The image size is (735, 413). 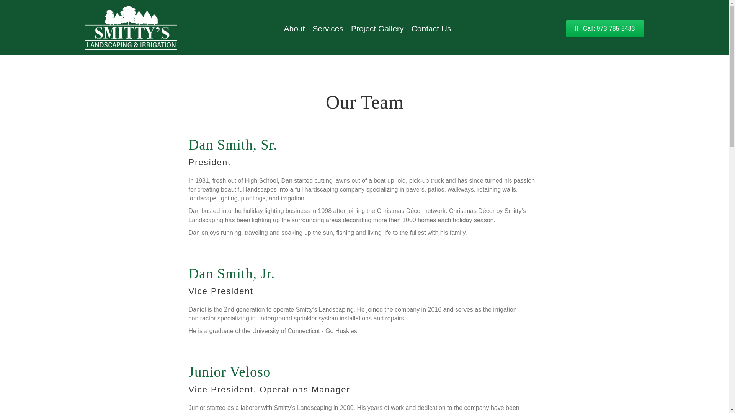 What do you see at coordinates (131, 28) in the screenshot?
I see `Smittys-logo-revamp-small-white 280` at bounding box center [131, 28].